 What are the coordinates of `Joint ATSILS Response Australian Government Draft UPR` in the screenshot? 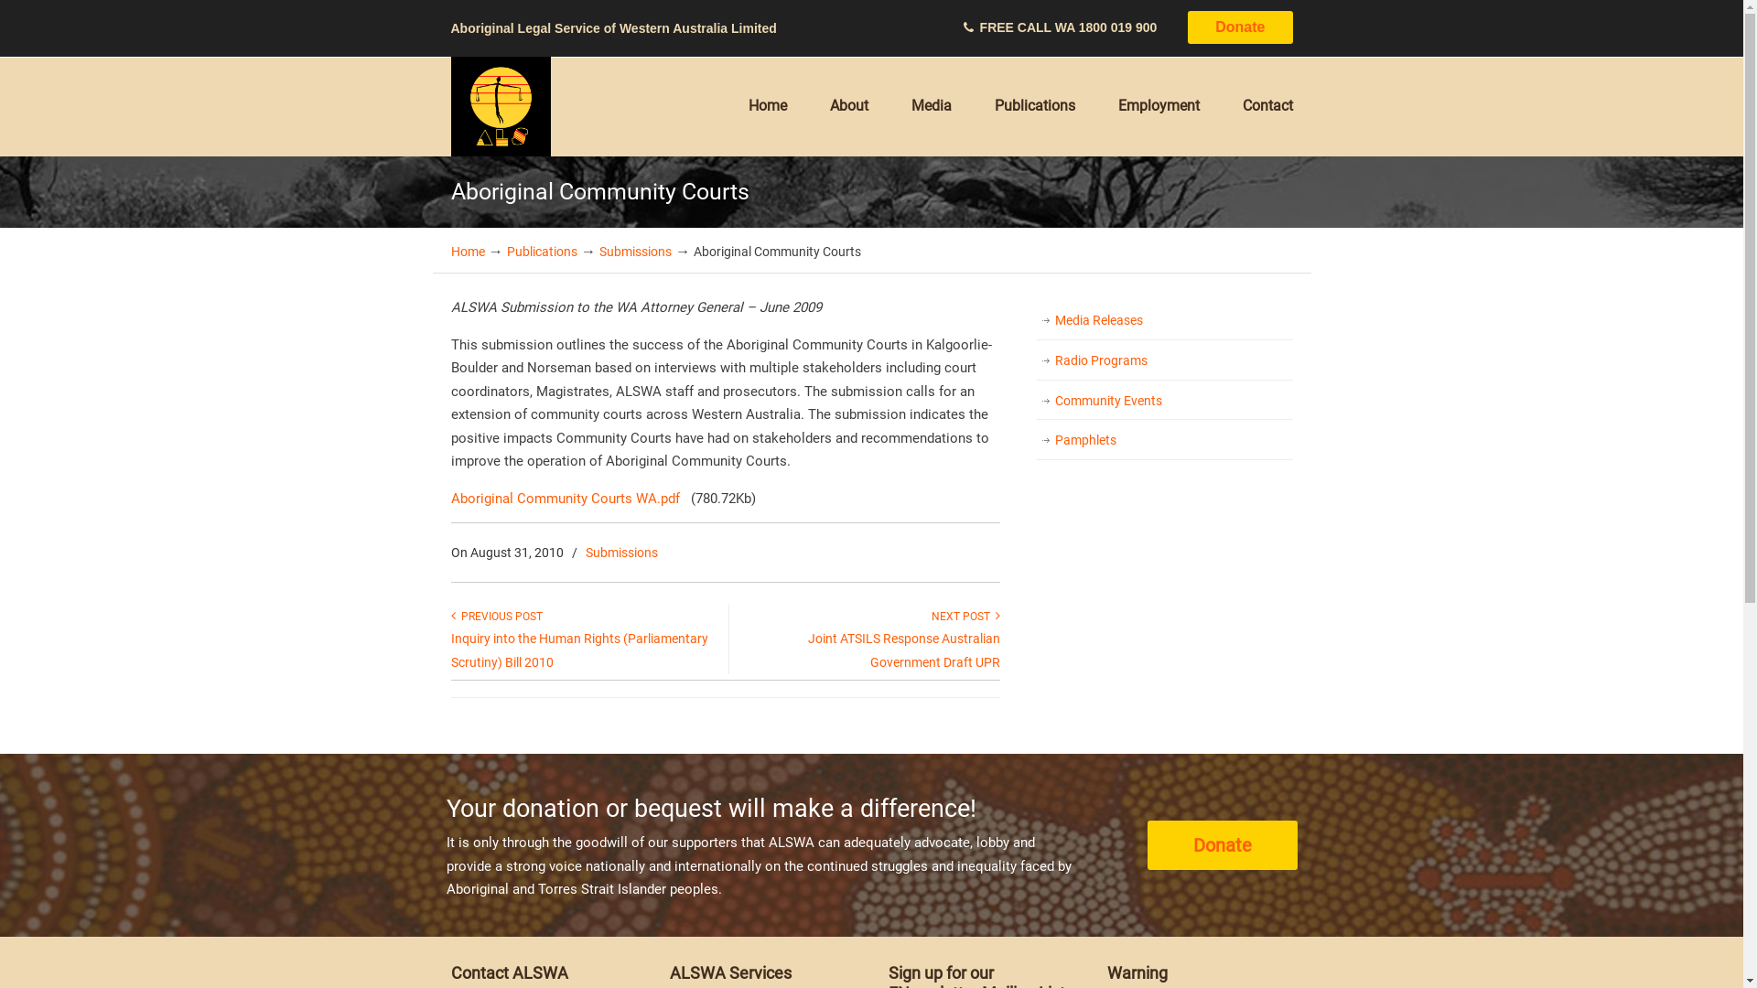 It's located at (903, 650).